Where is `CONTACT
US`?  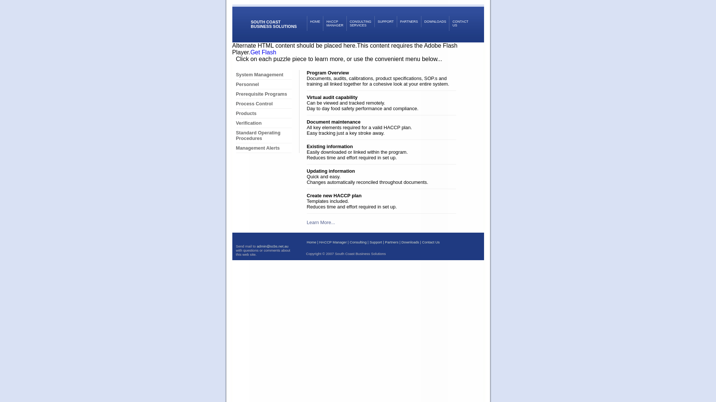 CONTACT
US is located at coordinates (460, 23).